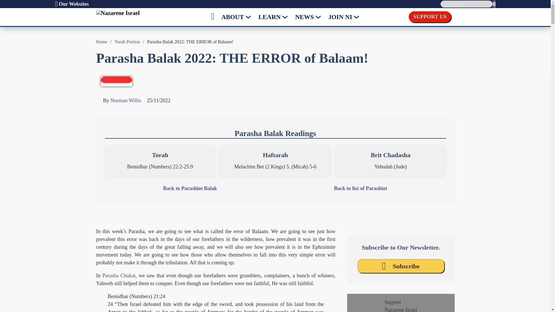  What do you see at coordinates (119, 276) in the screenshot?
I see `Parasha Chukat` at bounding box center [119, 276].